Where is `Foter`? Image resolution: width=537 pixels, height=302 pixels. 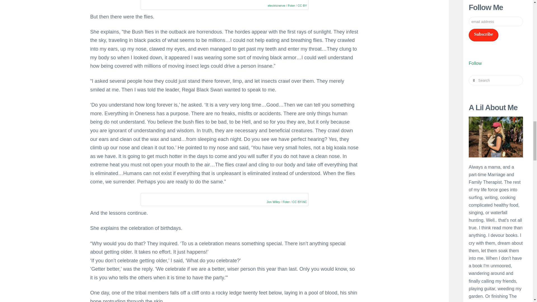 Foter is located at coordinates (291, 6).